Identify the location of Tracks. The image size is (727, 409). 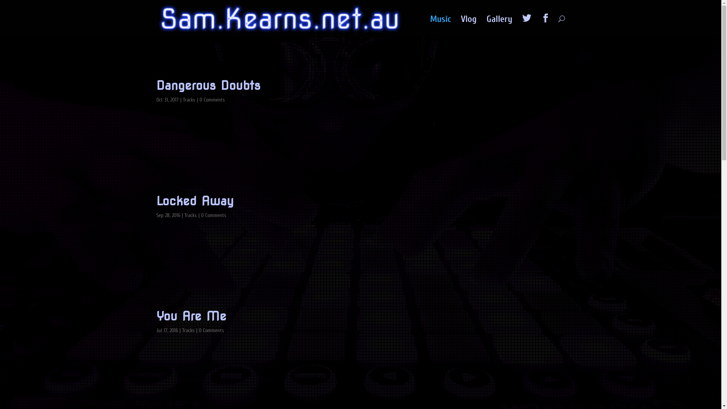
(189, 100).